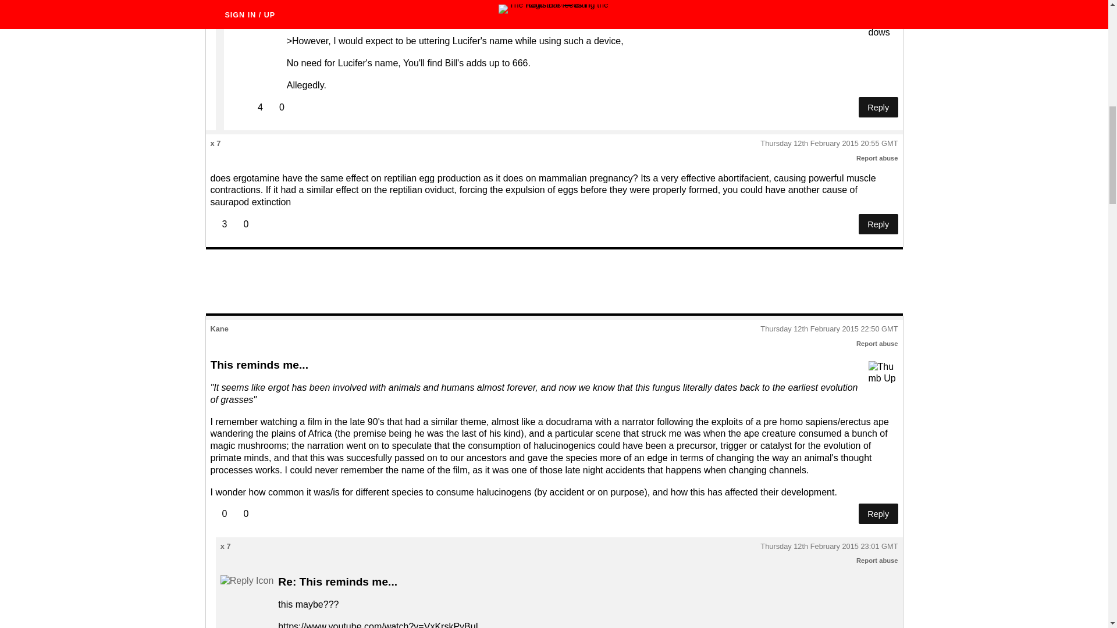 Image resolution: width=1117 pixels, height=628 pixels. What do you see at coordinates (877, 560) in the screenshot?
I see `Report abuse` at bounding box center [877, 560].